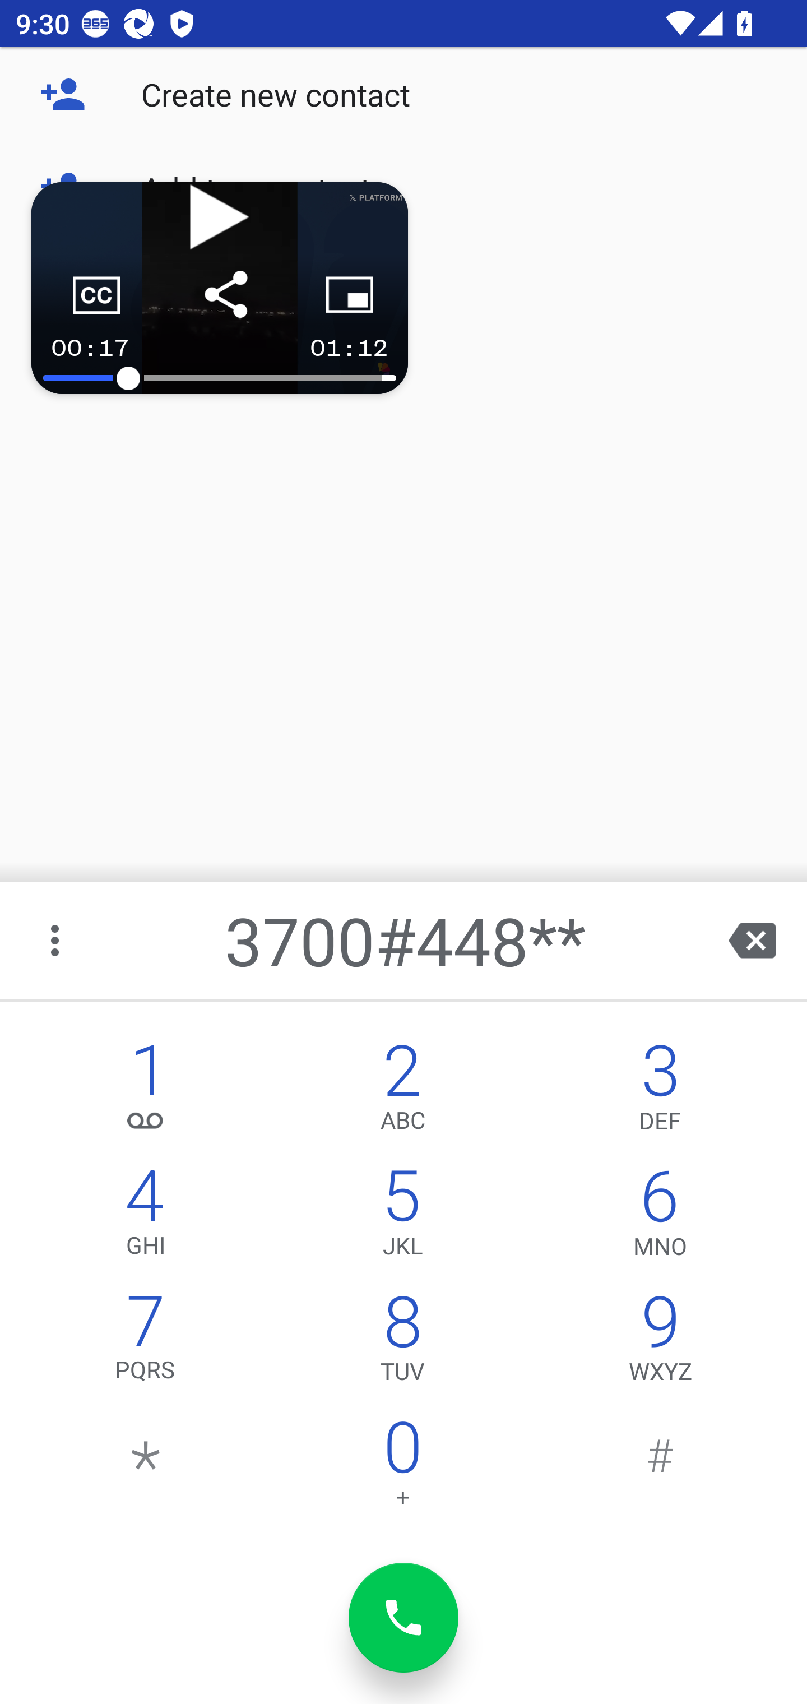 The height and width of the screenshot is (1704, 807). Describe the element at coordinates (146, 1469) in the screenshot. I see `*` at that location.